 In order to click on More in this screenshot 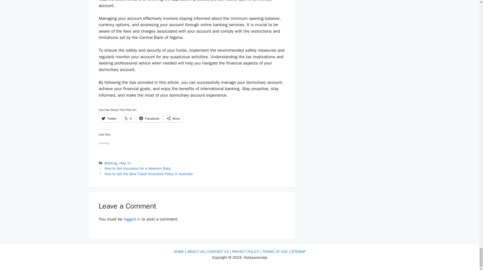, I will do `click(174, 118)`.